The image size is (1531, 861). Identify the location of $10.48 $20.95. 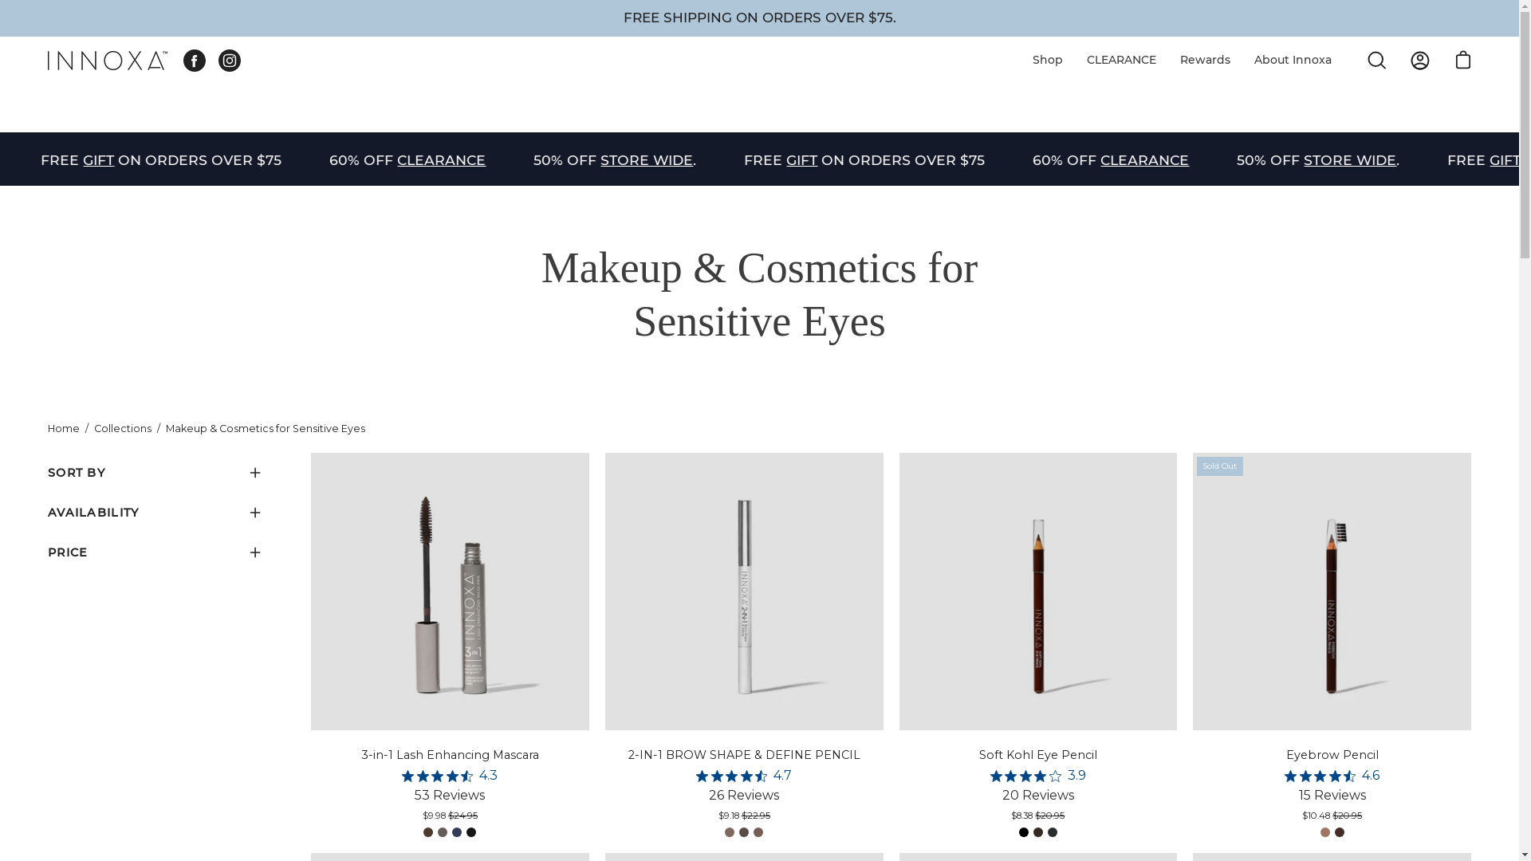
(1332, 816).